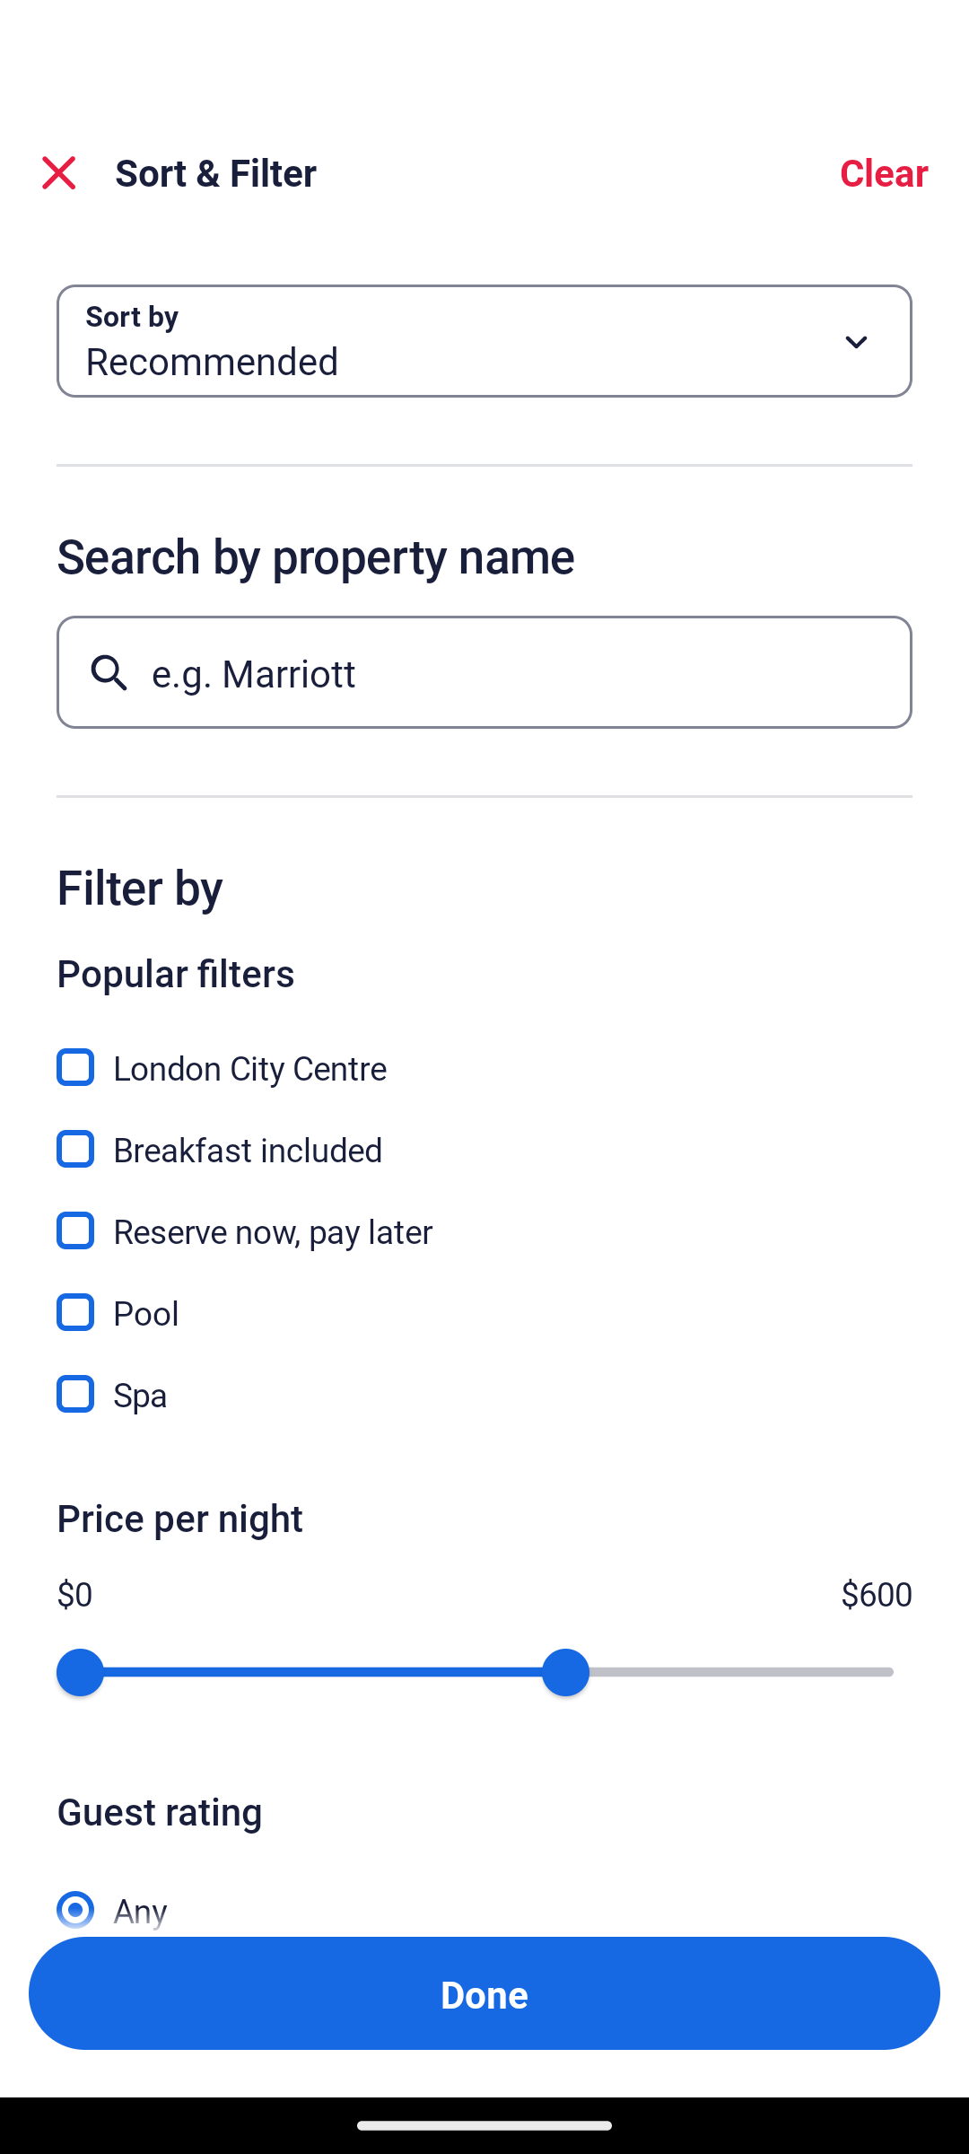  What do you see at coordinates (484, 1215) in the screenshot?
I see `Reserve now, pay later, Reserve now, pay later` at bounding box center [484, 1215].